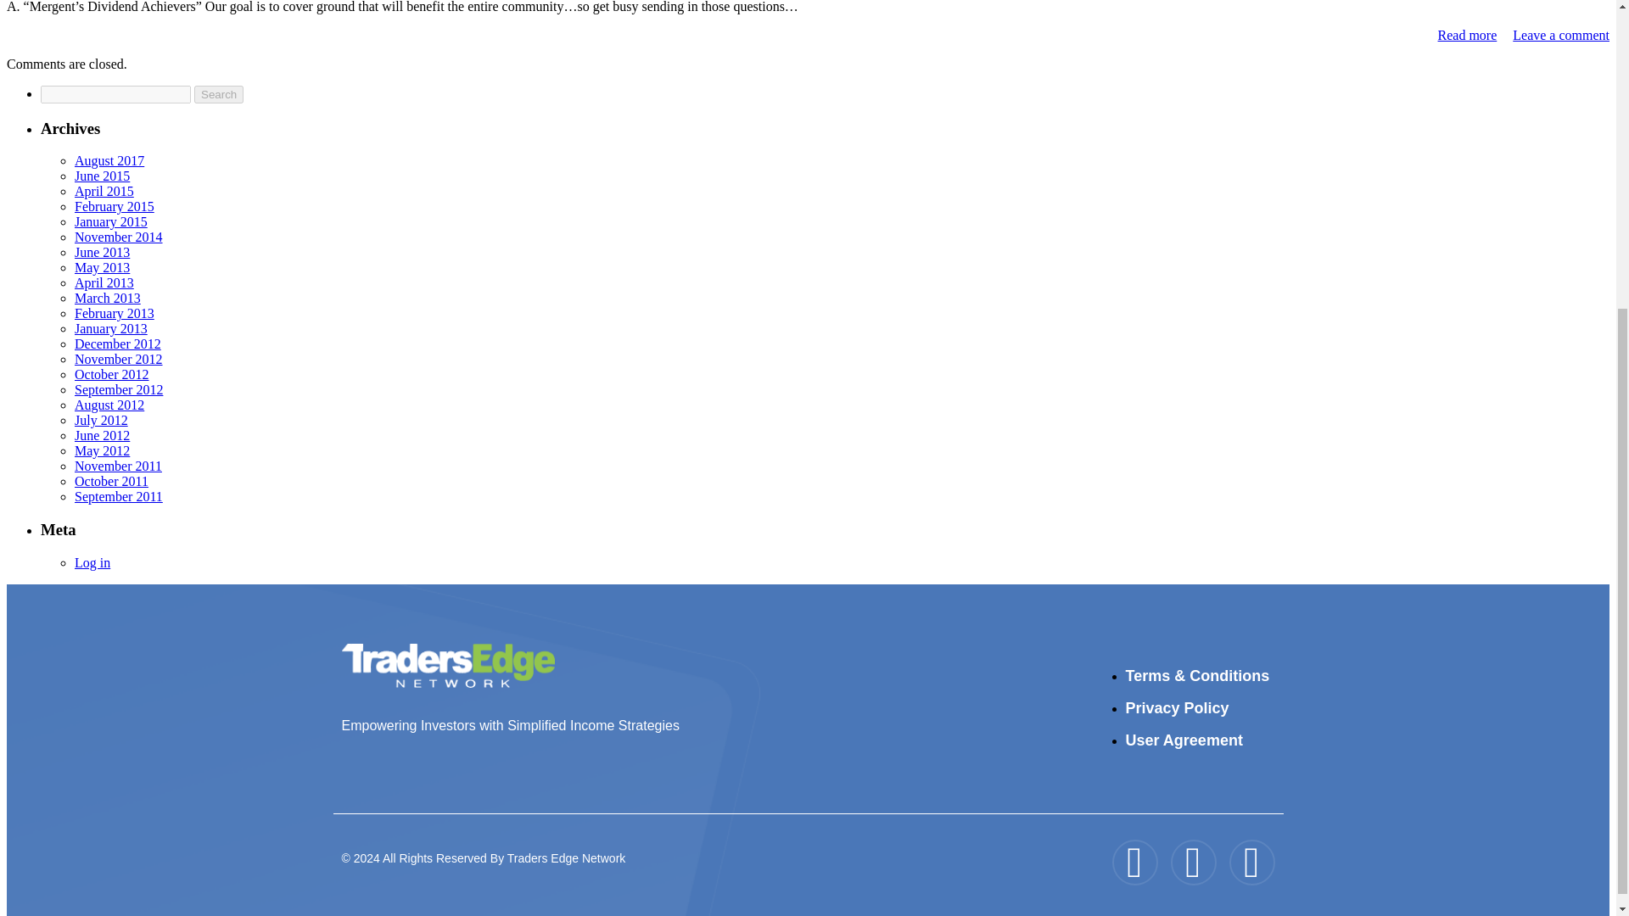  What do you see at coordinates (102, 421) in the screenshot?
I see `July 2012` at bounding box center [102, 421].